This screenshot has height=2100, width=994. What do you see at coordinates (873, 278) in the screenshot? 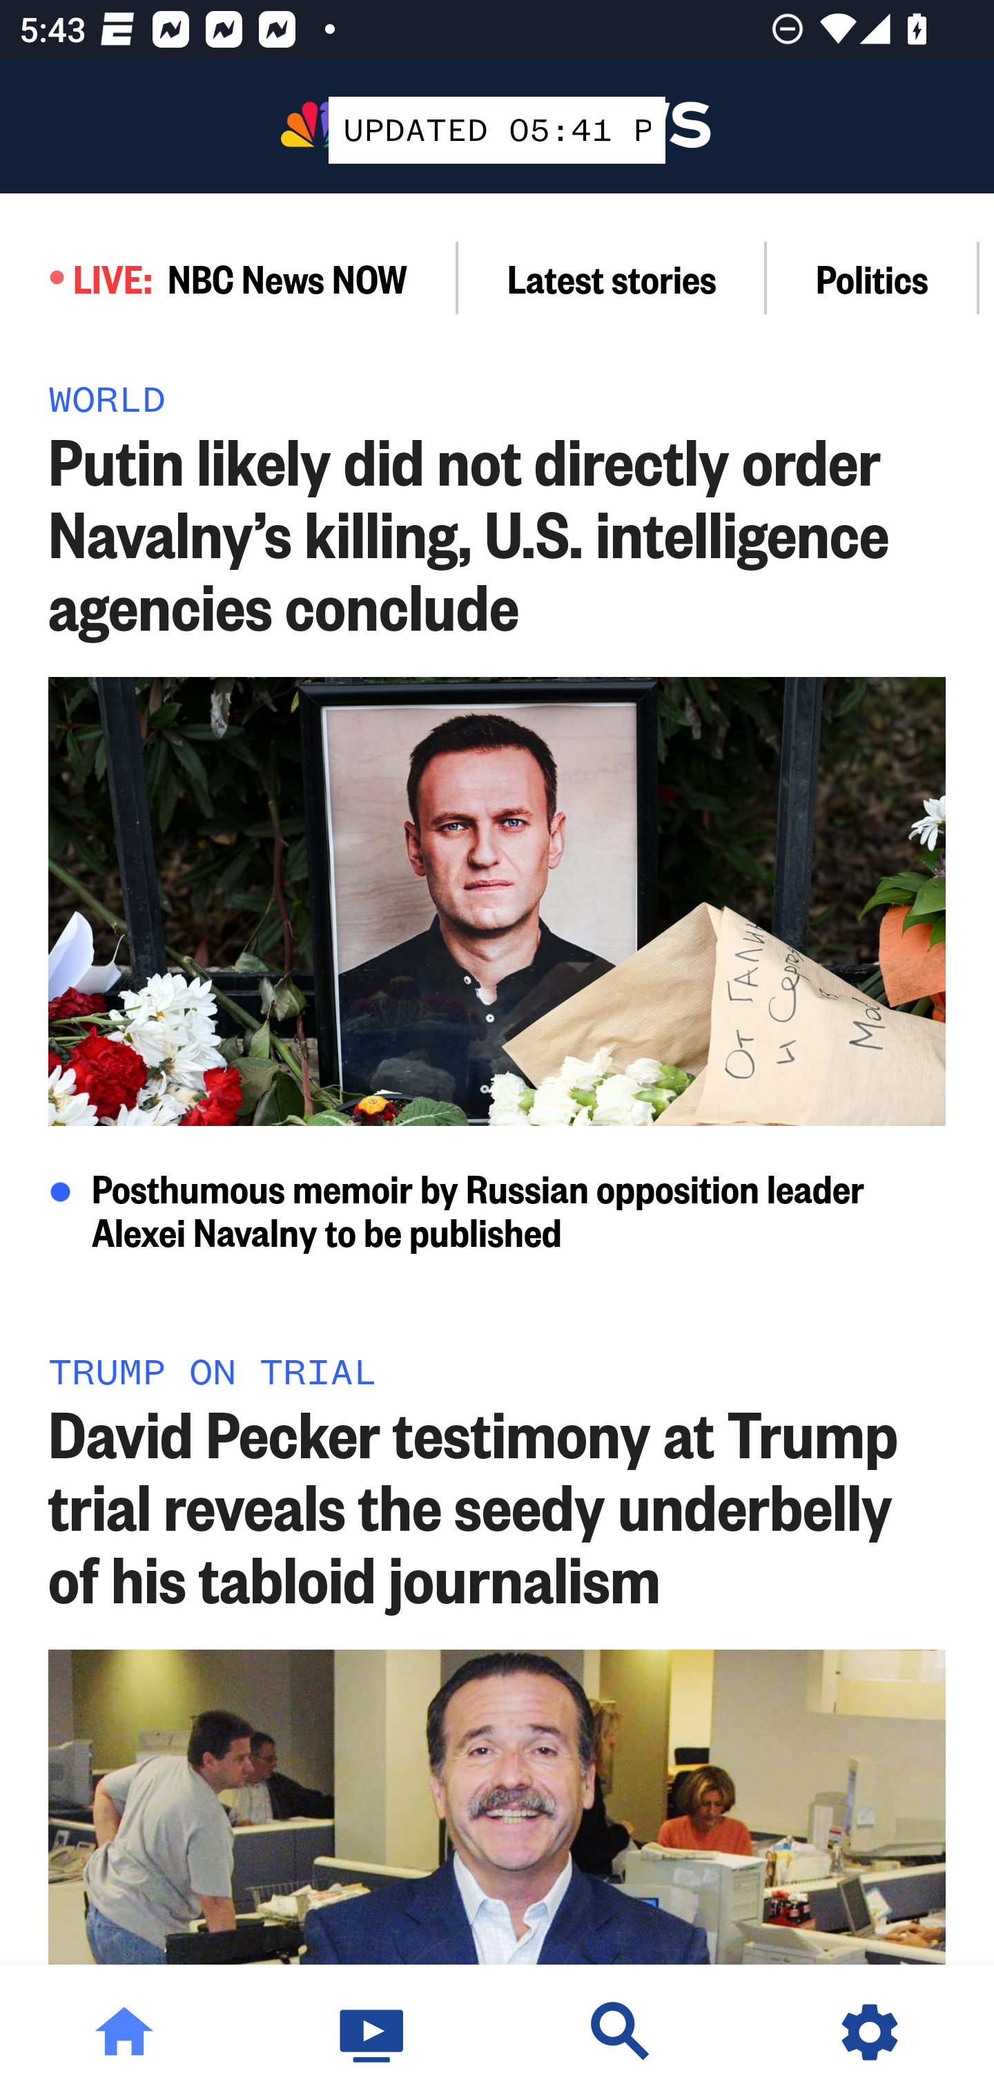
I see `Politics Section,Politics` at bounding box center [873, 278].